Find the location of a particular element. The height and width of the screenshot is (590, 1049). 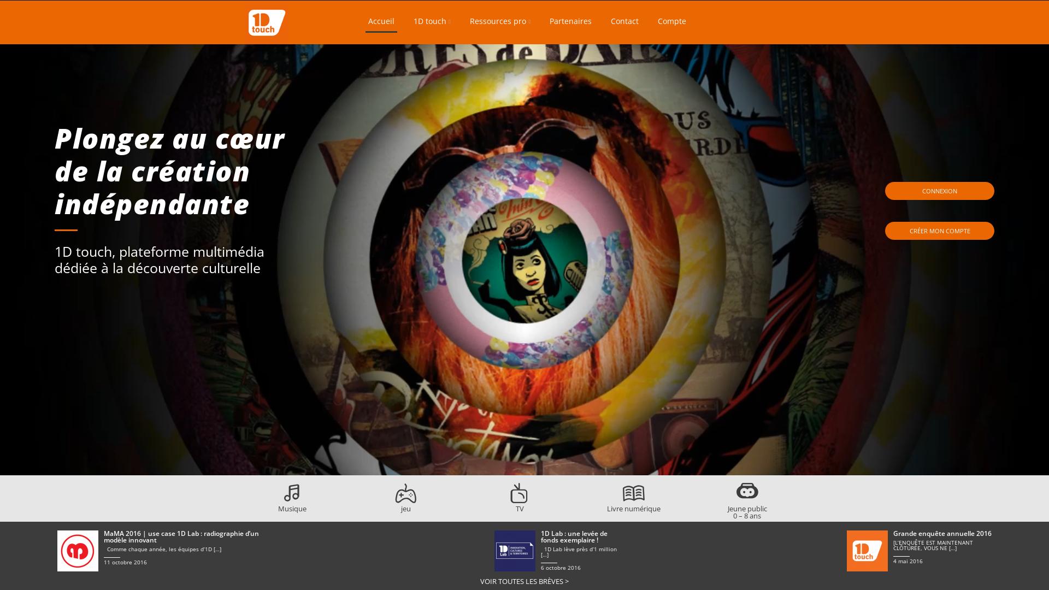

Youtube is located at coordinates (777, 21).